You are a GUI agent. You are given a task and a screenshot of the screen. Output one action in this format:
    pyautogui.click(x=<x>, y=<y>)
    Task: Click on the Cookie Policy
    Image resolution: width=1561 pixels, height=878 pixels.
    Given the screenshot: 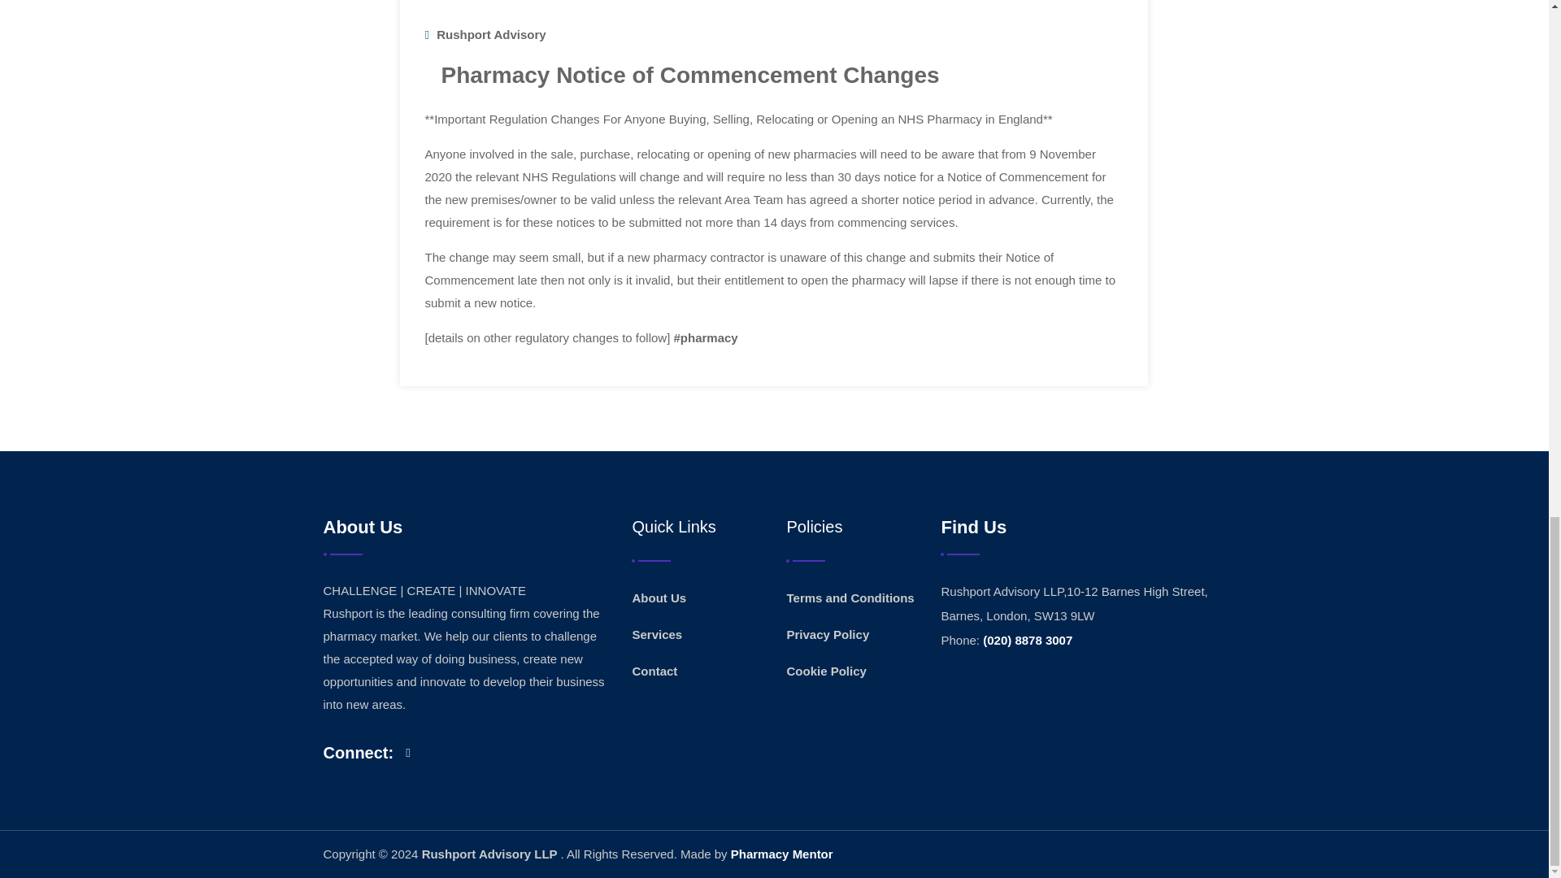 What is the action you would take?
    pyautogui.click(x=826, y=672)
    